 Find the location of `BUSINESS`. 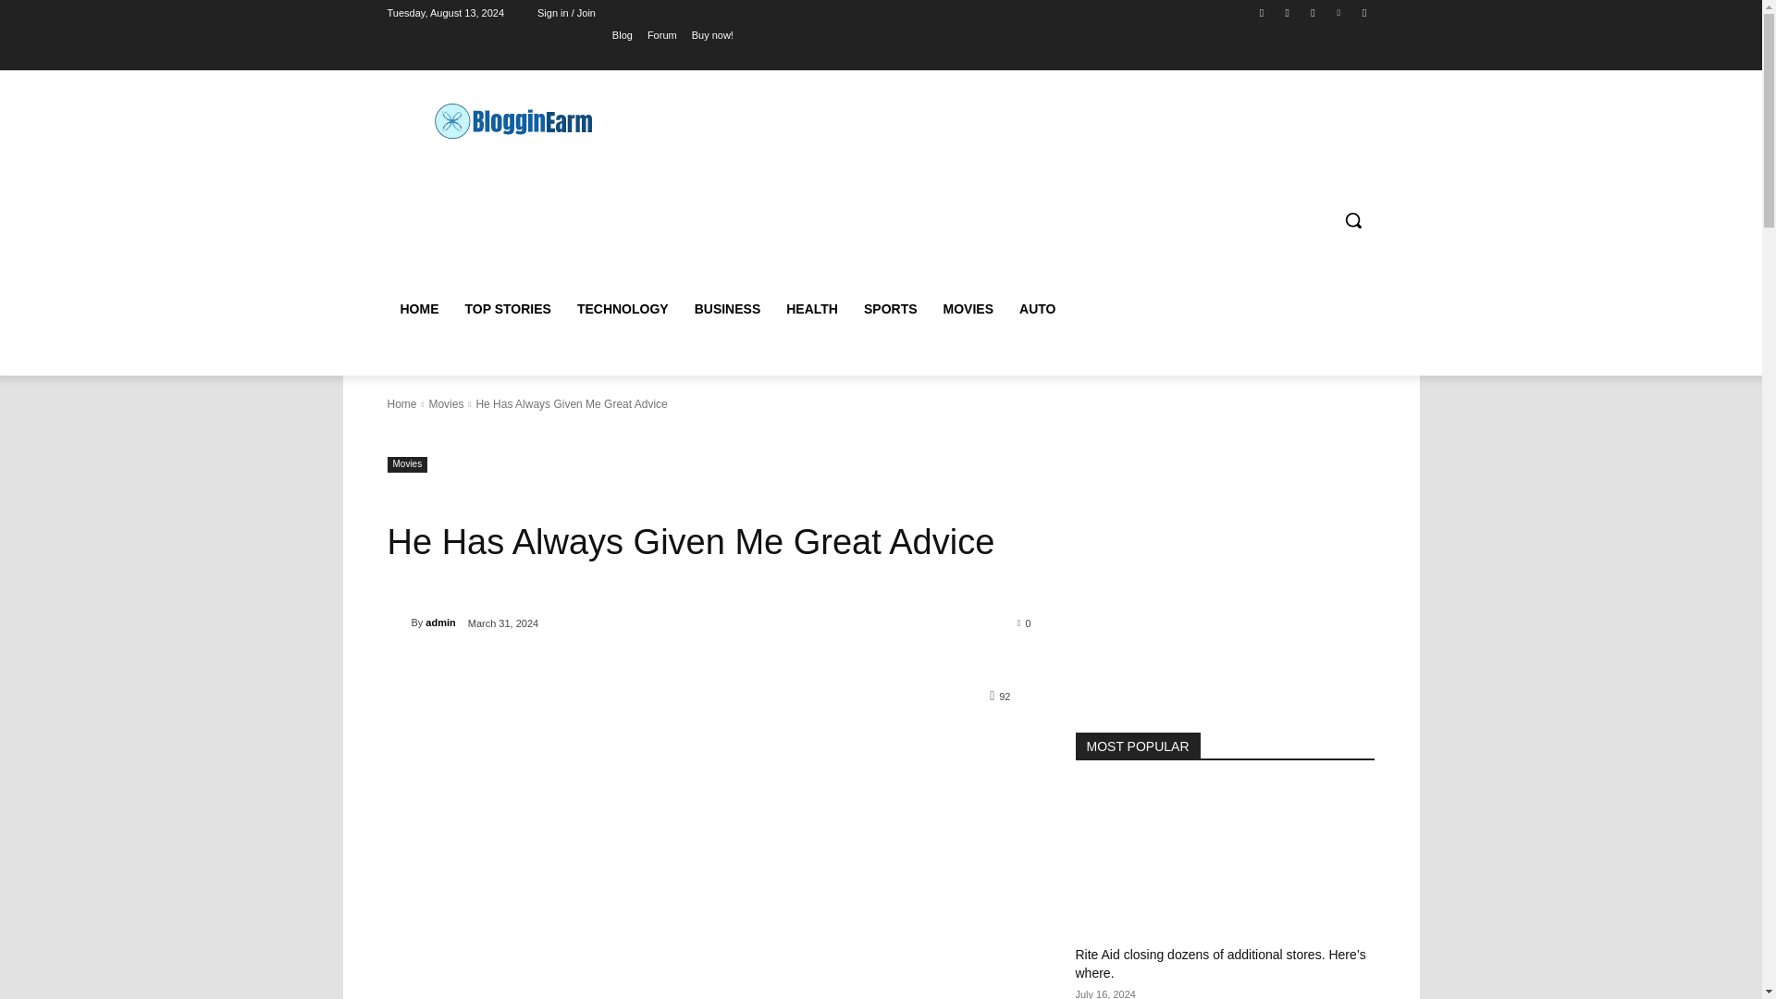

BUSINESS is located at coordinates (728, 308).